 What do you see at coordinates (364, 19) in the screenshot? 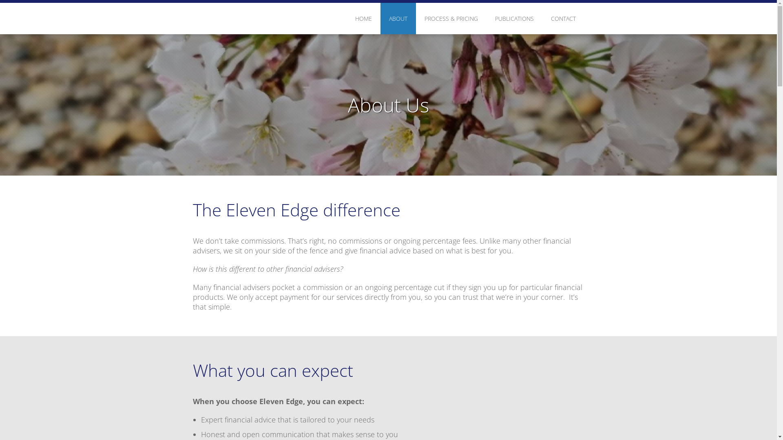
I see `HOME` at bounding box center [364, 19].